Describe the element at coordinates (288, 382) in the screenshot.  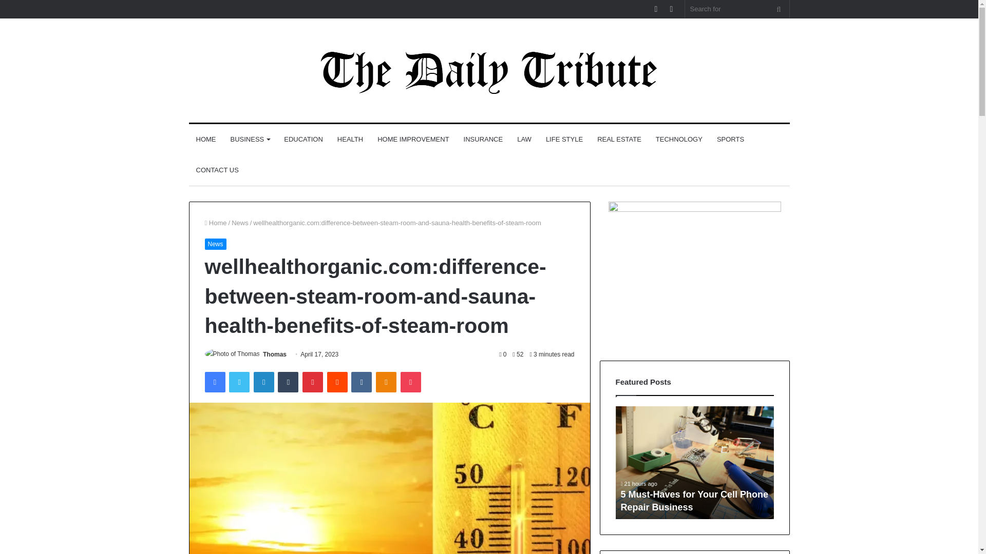
I see `Tumblr` at that location.